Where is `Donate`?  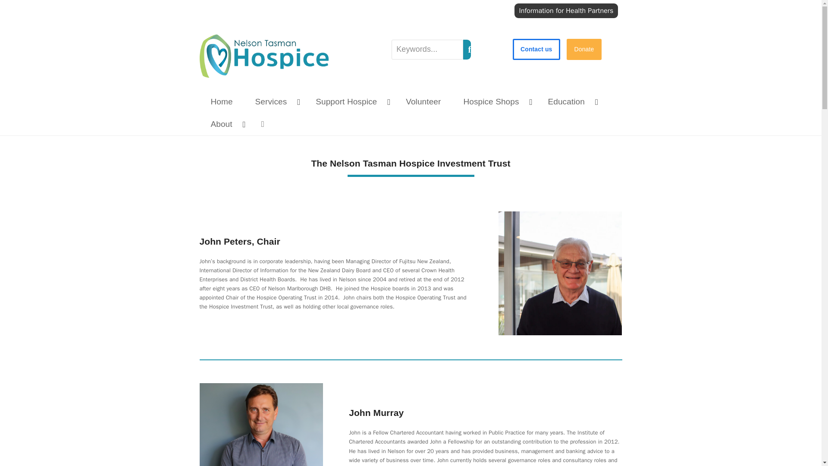
Donate is located at coordinates (584, 49).